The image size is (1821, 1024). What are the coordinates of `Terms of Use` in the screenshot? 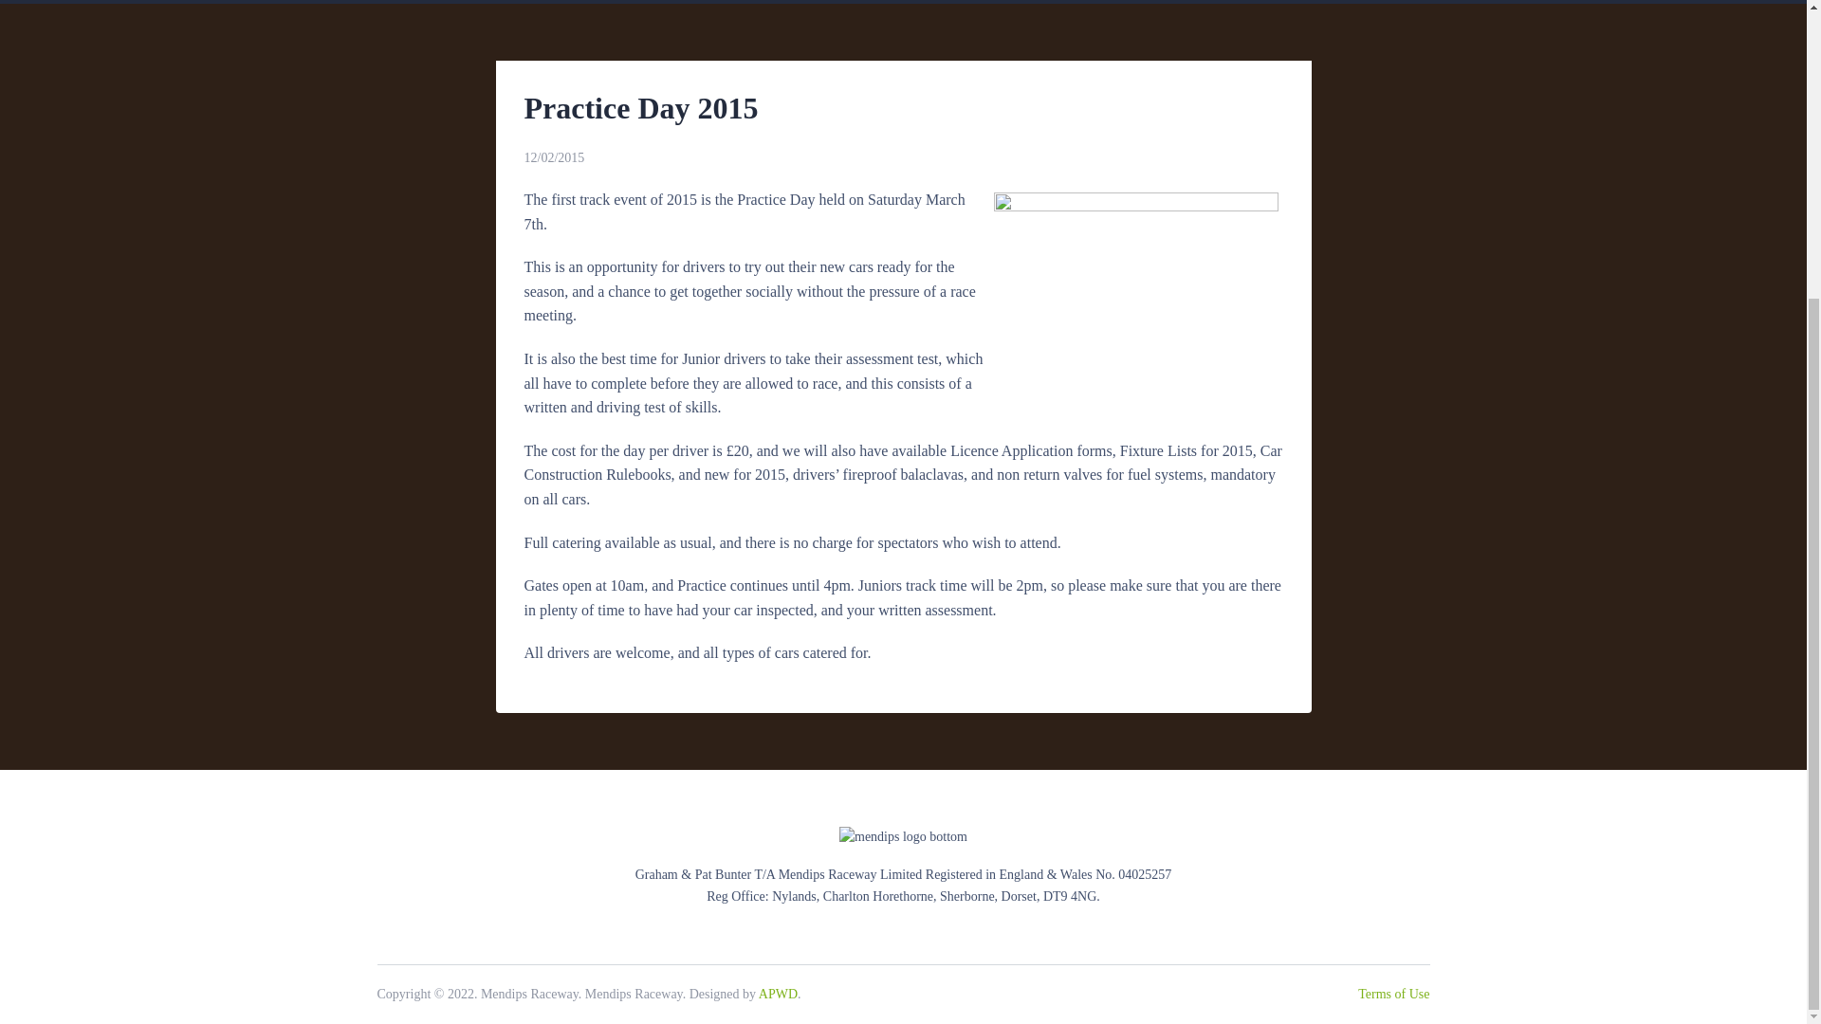 It's located at (1394, 994).